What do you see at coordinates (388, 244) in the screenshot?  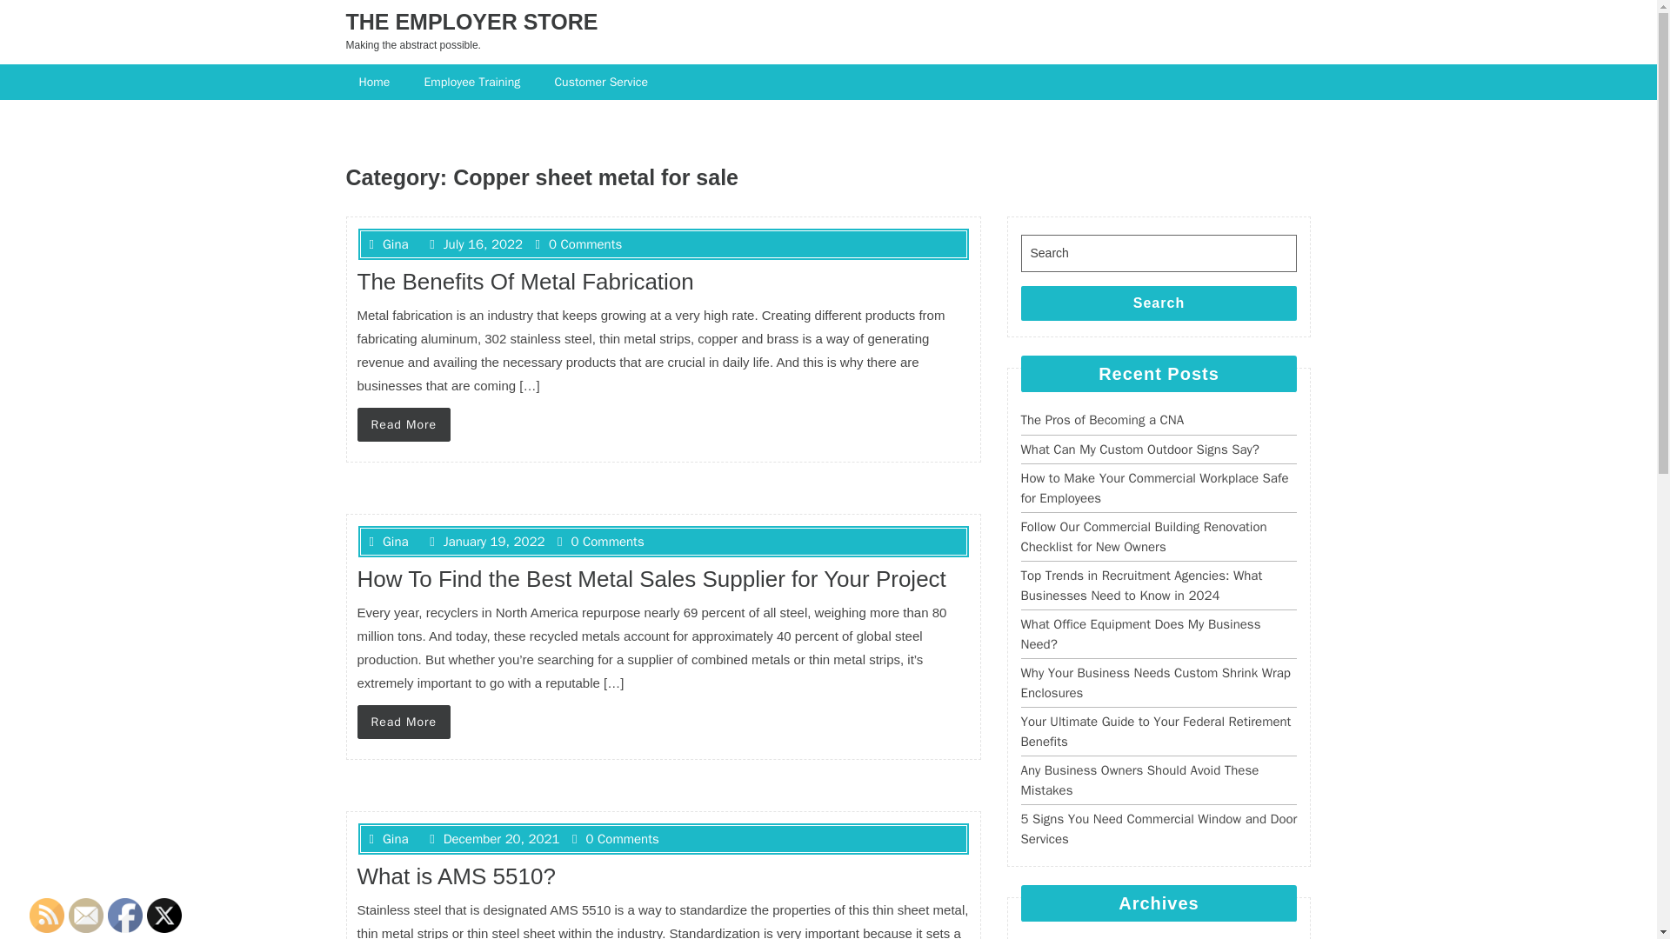 I see `Gina` at bounding box center [388, 244].